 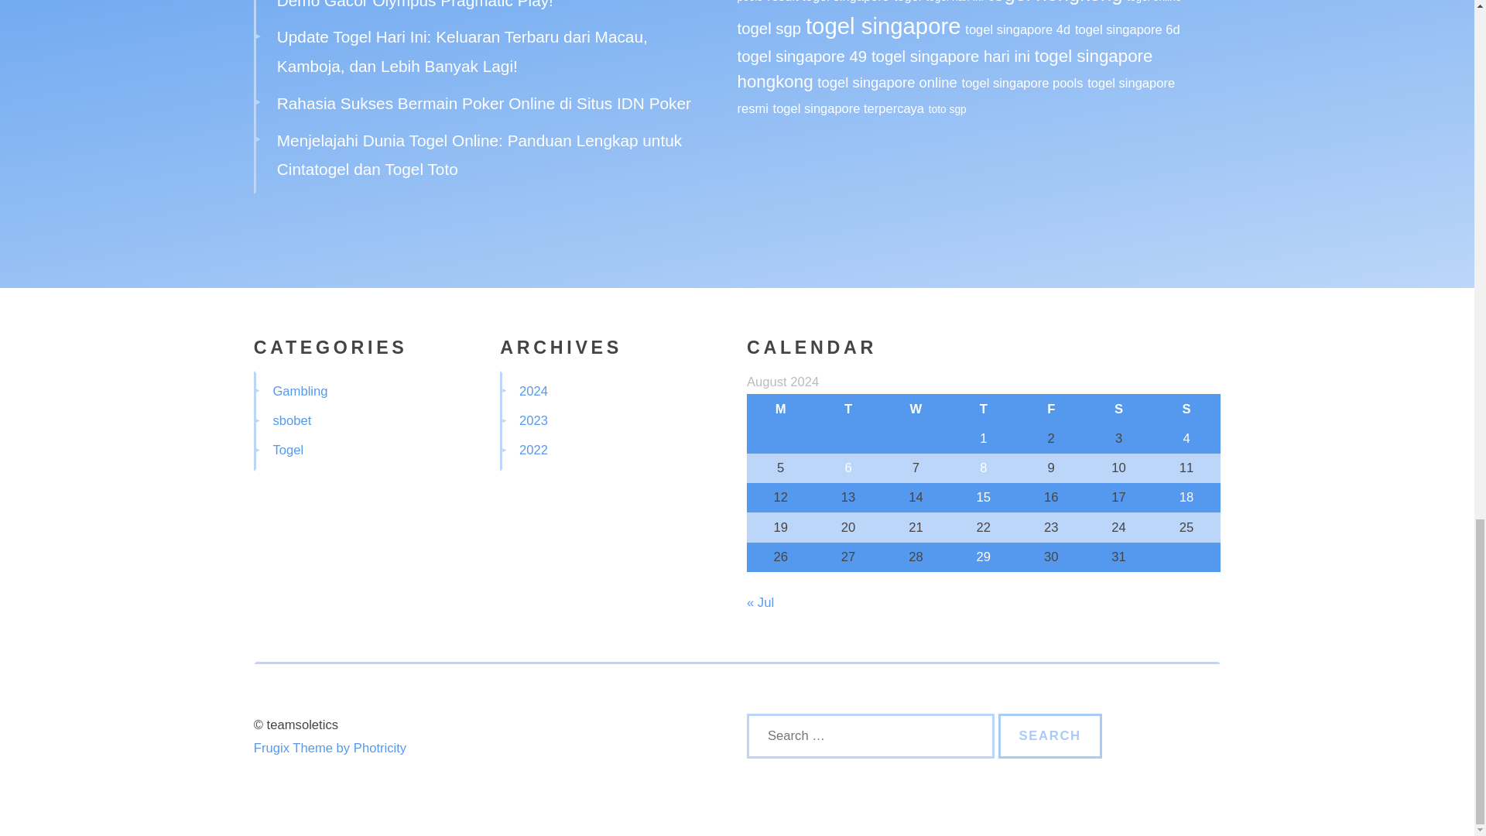 What do you see at coordinates (780, 408) in the screenshot?
I see `Monday` at bounding box center [780, 408].